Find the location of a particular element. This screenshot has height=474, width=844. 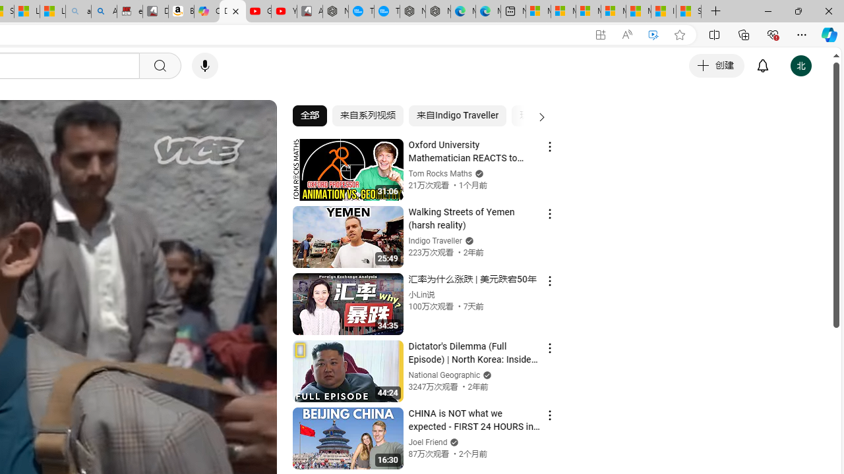

Microsoft account | Microsoft Account Privacy Settings is located at coordinates (563, 12).